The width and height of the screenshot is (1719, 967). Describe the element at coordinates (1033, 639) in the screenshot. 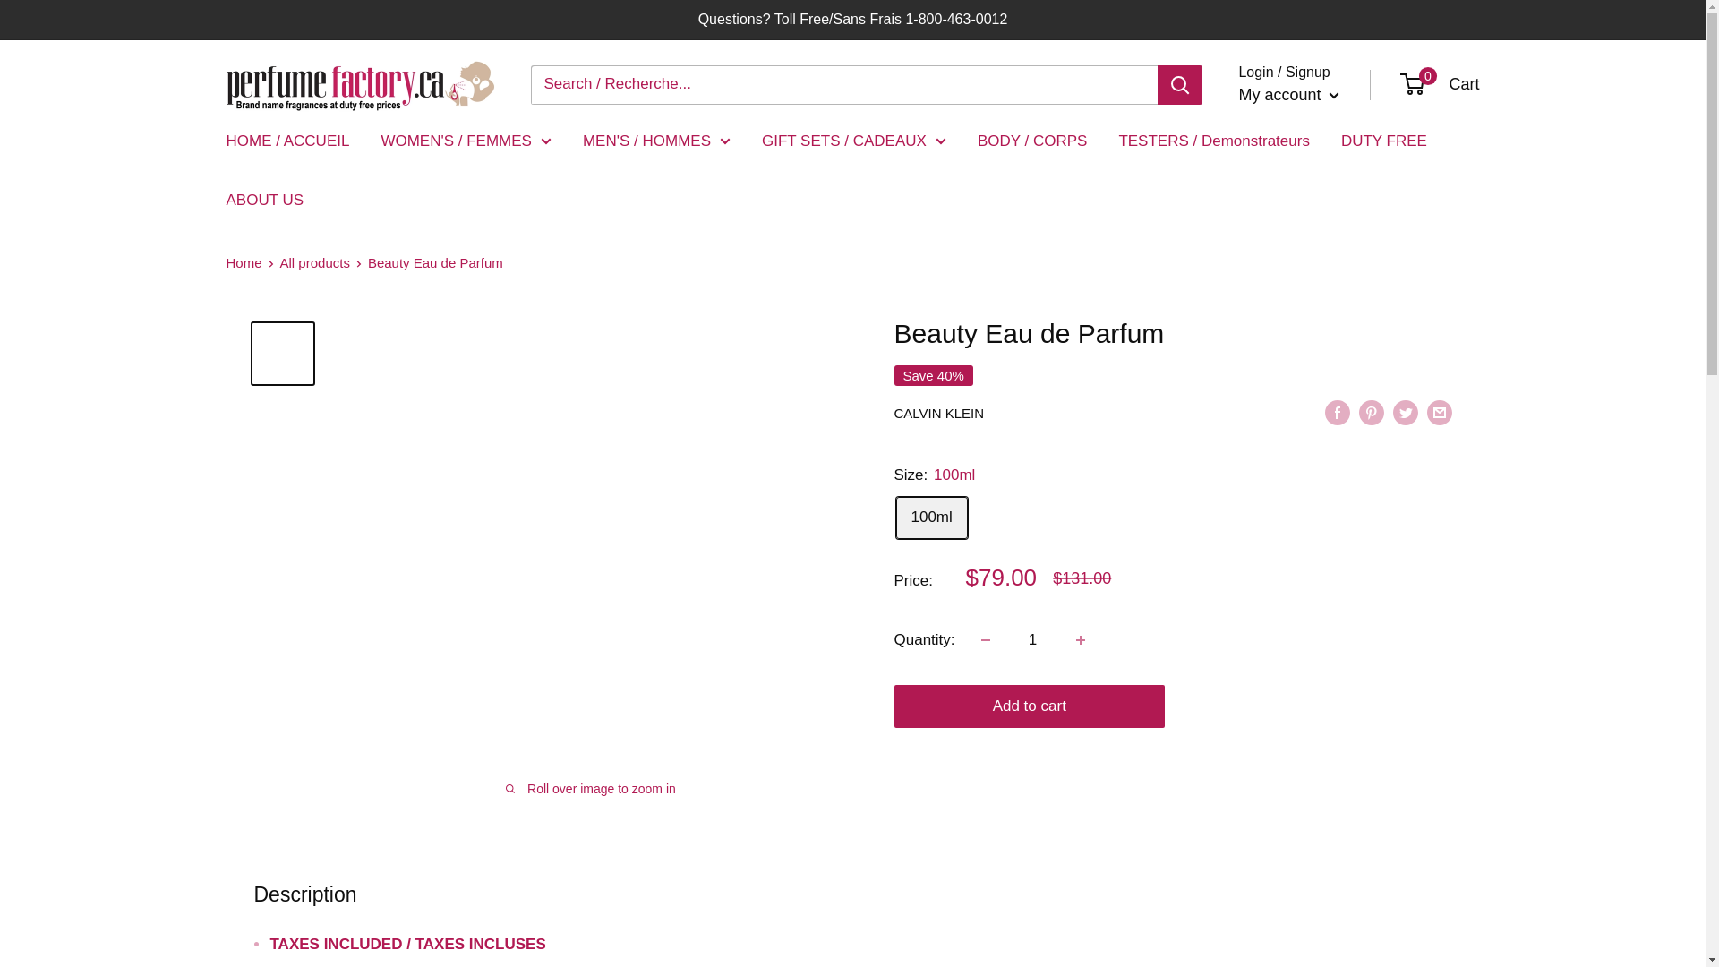

I see `Perfume Factory` at that location.